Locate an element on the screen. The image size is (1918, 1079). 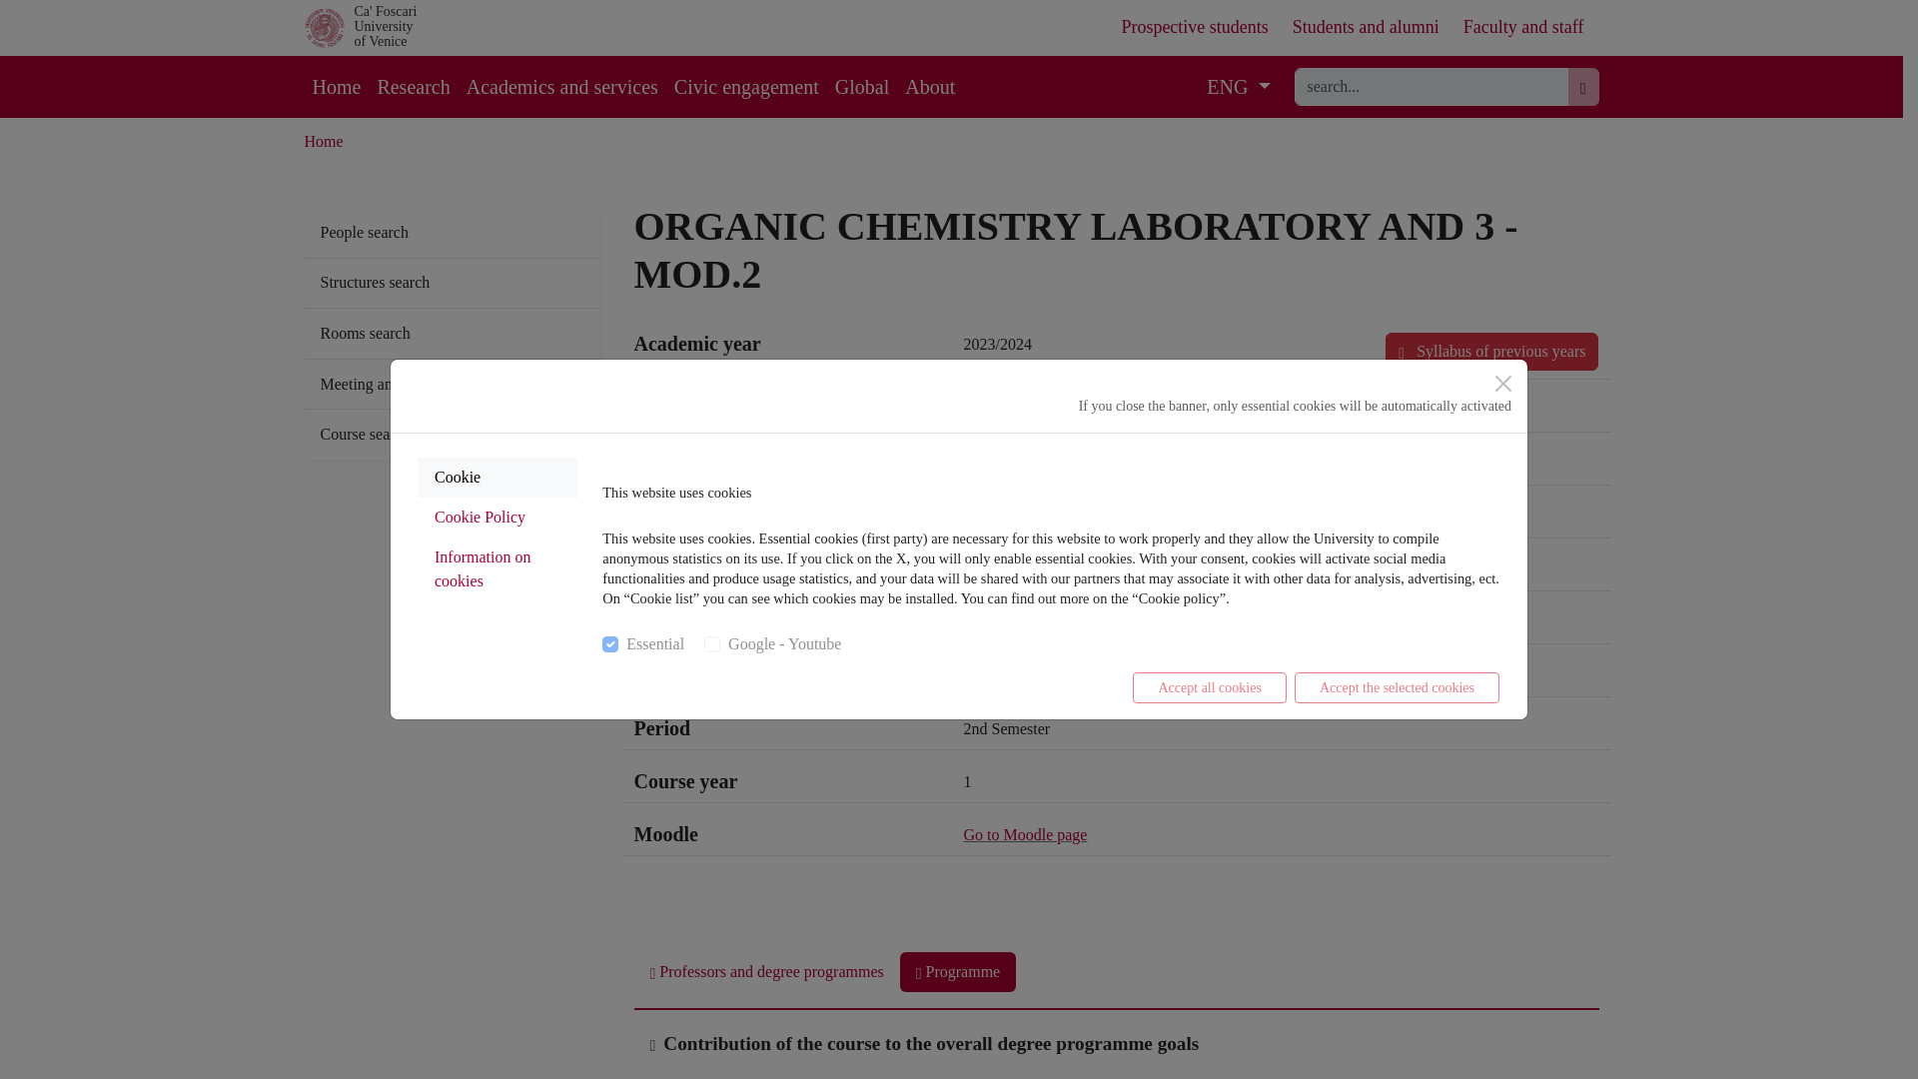
search is located at coordinates (1432, 86).